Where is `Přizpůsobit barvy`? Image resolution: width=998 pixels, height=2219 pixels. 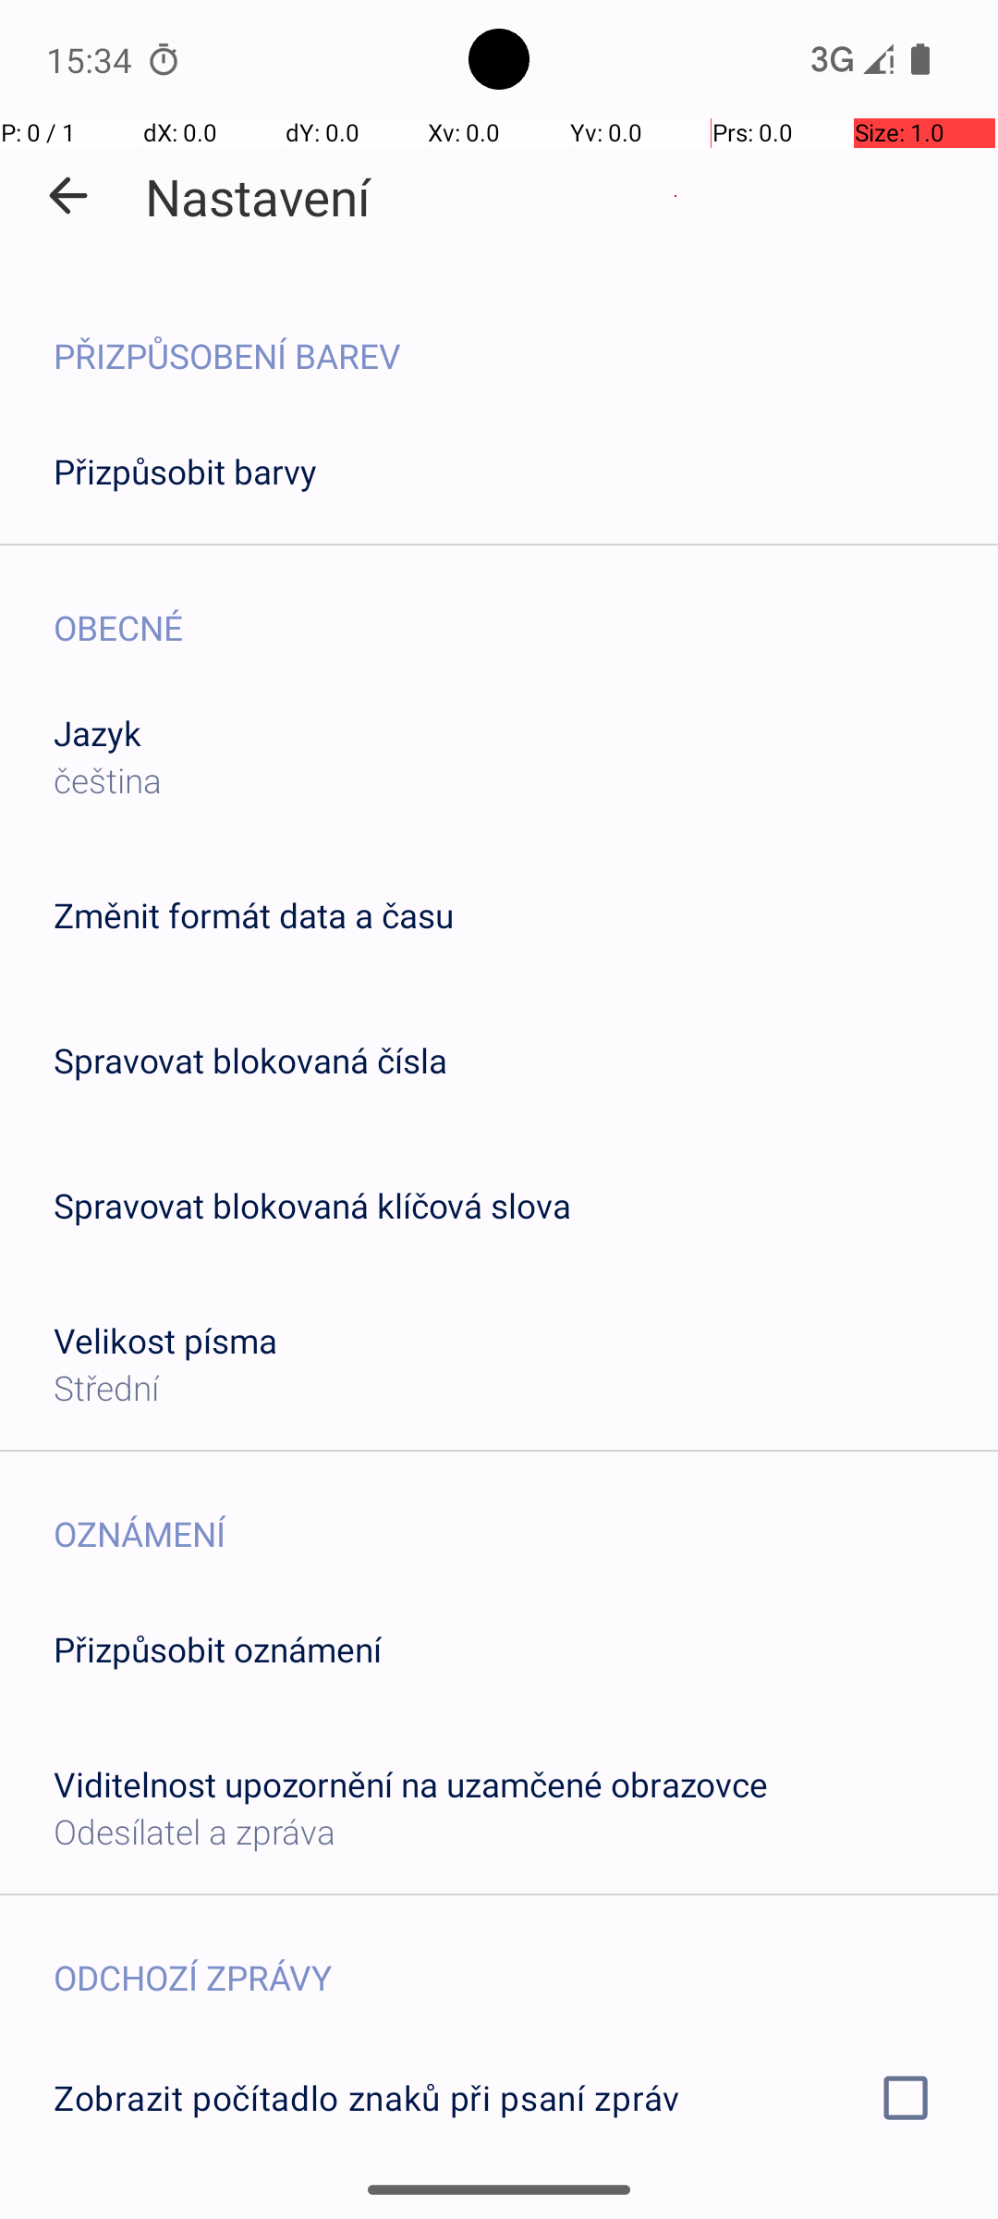 Přizpůsobit barvy is located at coordinates (186, 472).